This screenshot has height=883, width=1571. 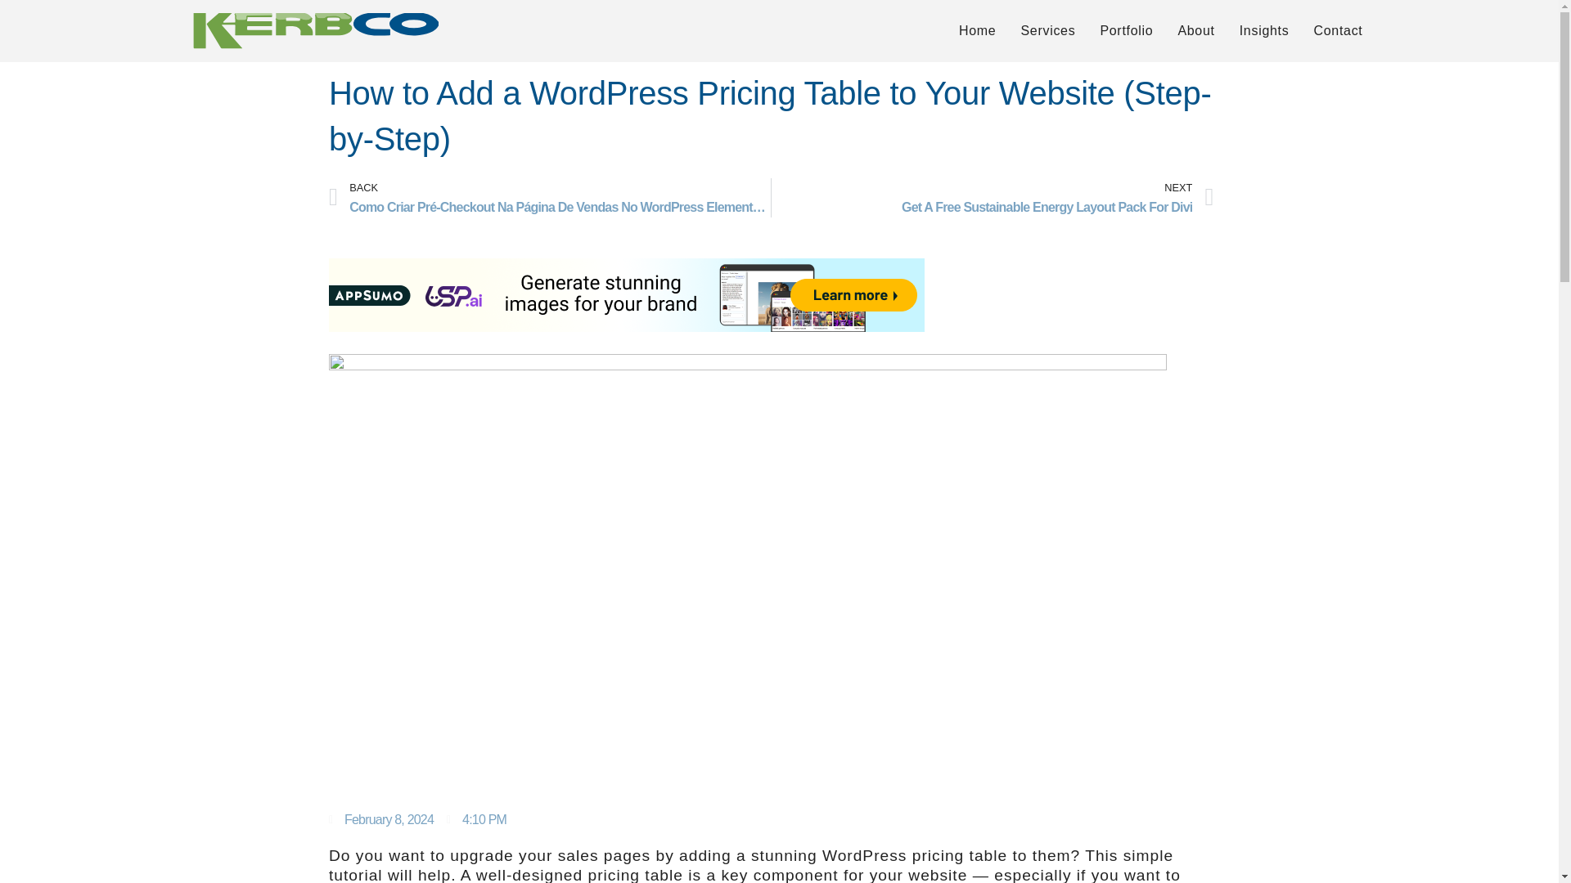 I want to click on Insights, so click(x=1126, y=30).